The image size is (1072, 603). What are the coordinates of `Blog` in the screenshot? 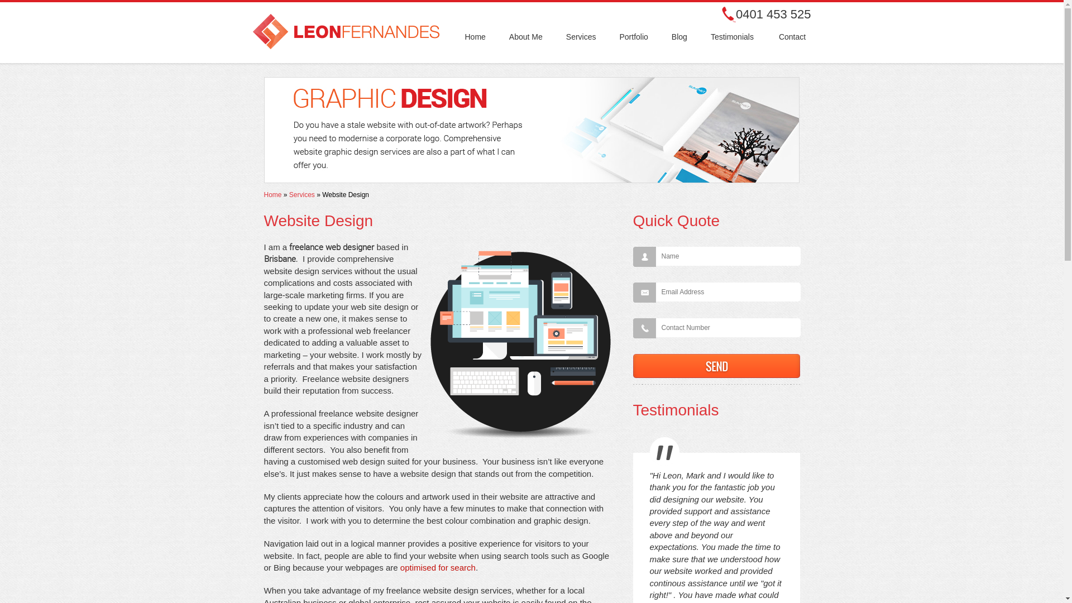 It's located at (679, 37).